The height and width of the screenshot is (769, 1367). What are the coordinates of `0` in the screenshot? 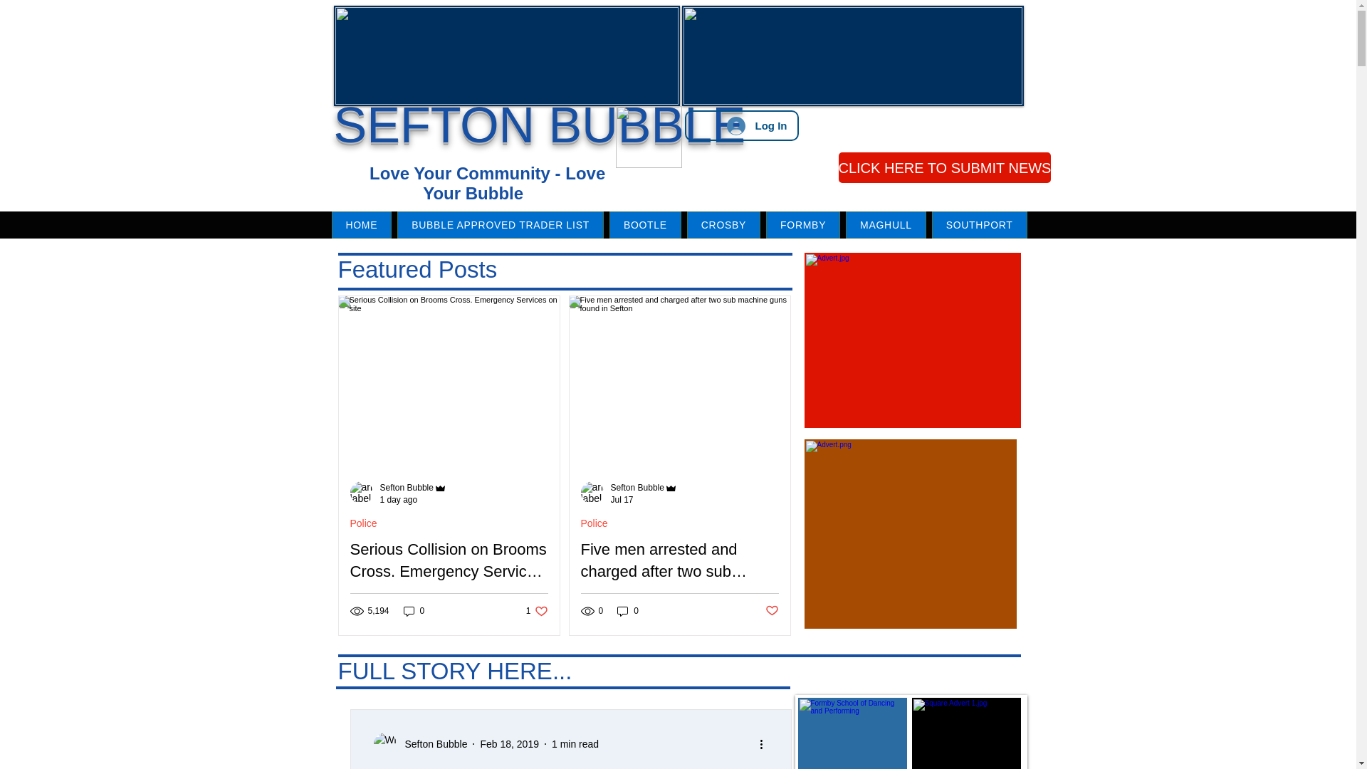 It's located at (628, 611).